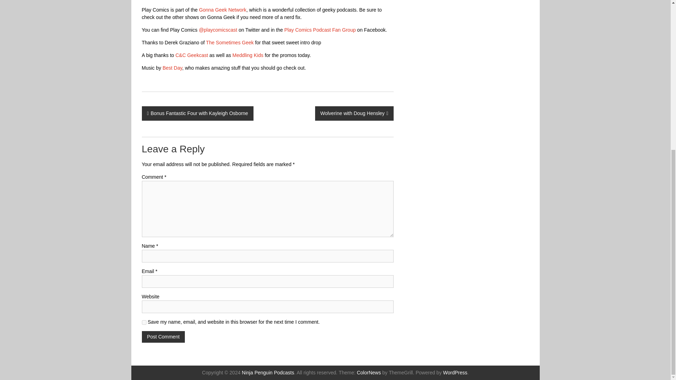 Image resolution: width=676 pixels, height=380 pixels. I want to click on Meddling Kids , so click(249, 55).